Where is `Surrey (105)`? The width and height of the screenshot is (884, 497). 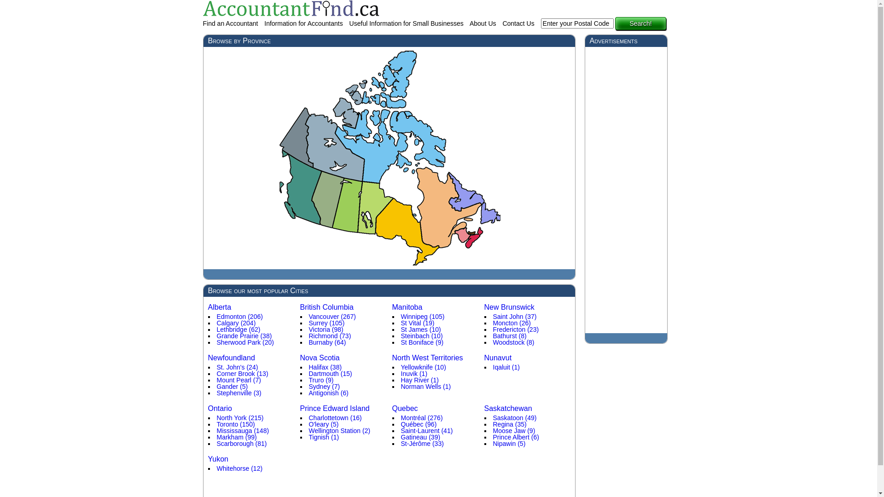 Surrey (105) is located at coordinates (326, 324).